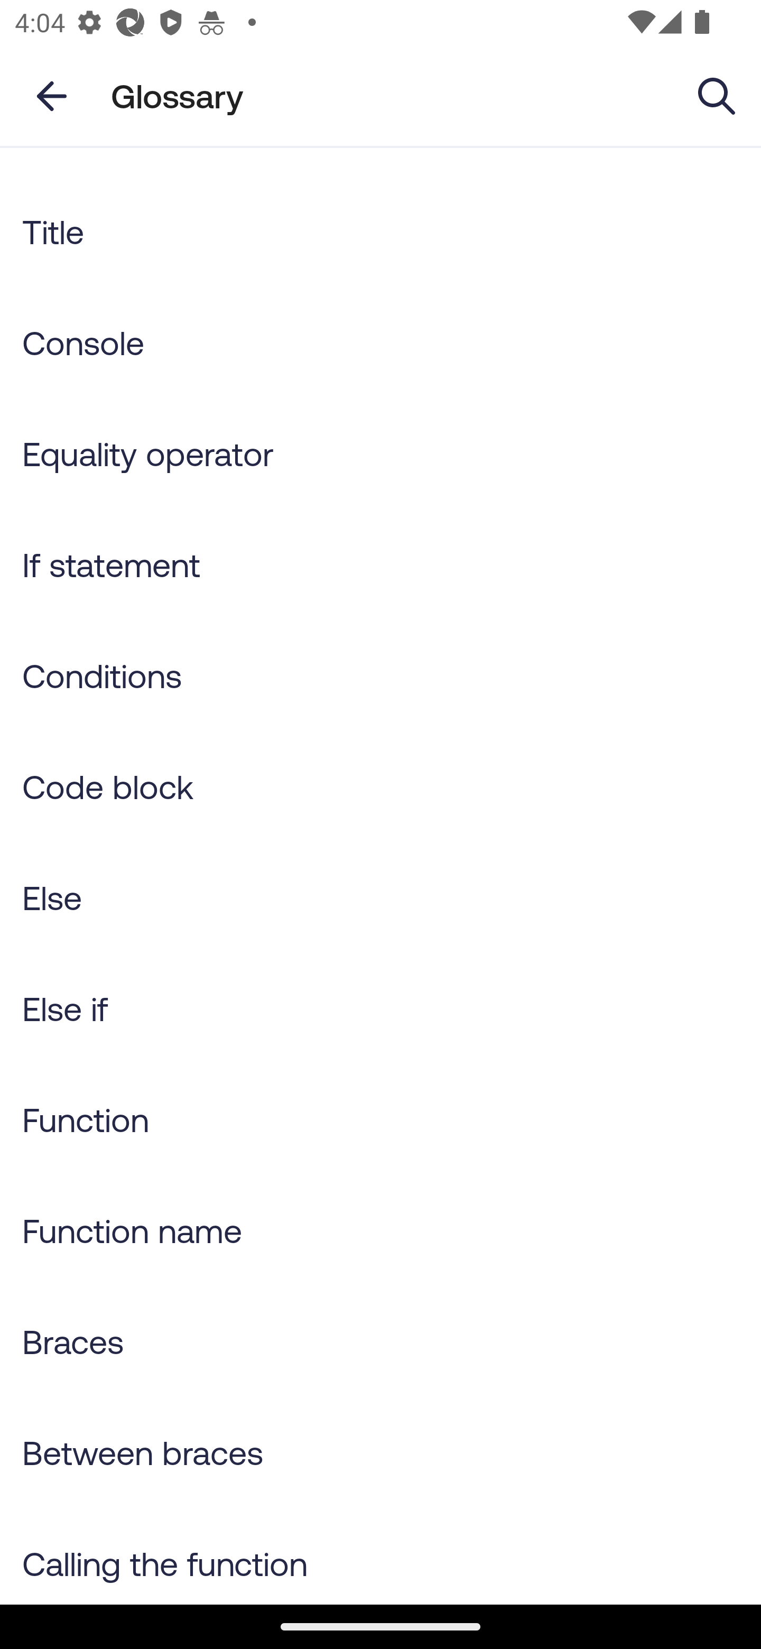 The width and height of the screenshot is (761, 1649). Describe the element at coordinates (52, 96) in the screenshot. I see `Navigate up` at that location.